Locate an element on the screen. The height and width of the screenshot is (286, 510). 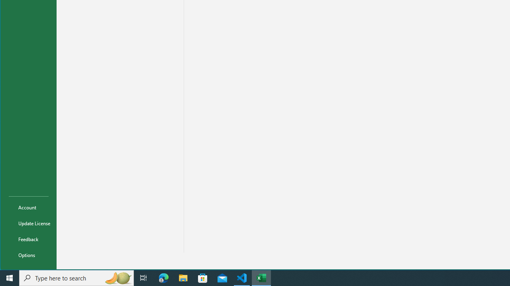
Microsoft Edge is located at coordinates (164, 278).